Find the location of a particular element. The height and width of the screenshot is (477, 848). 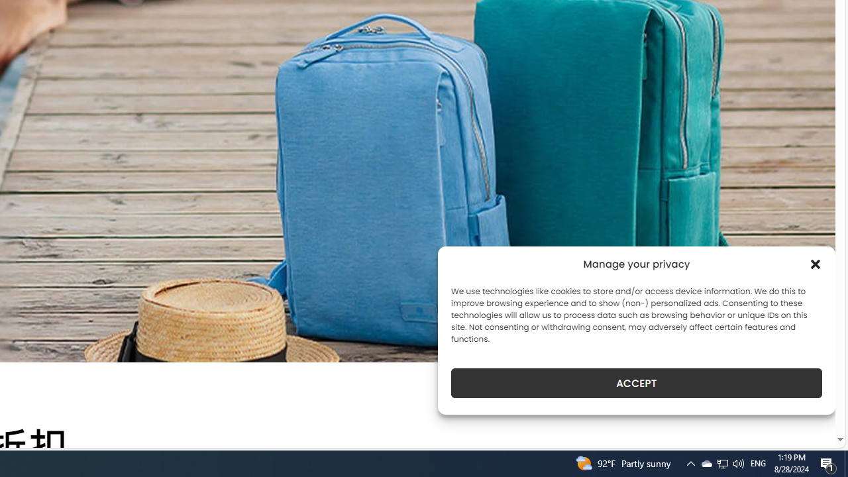

Class: cmplz-close is located at coordinates (816, 264).